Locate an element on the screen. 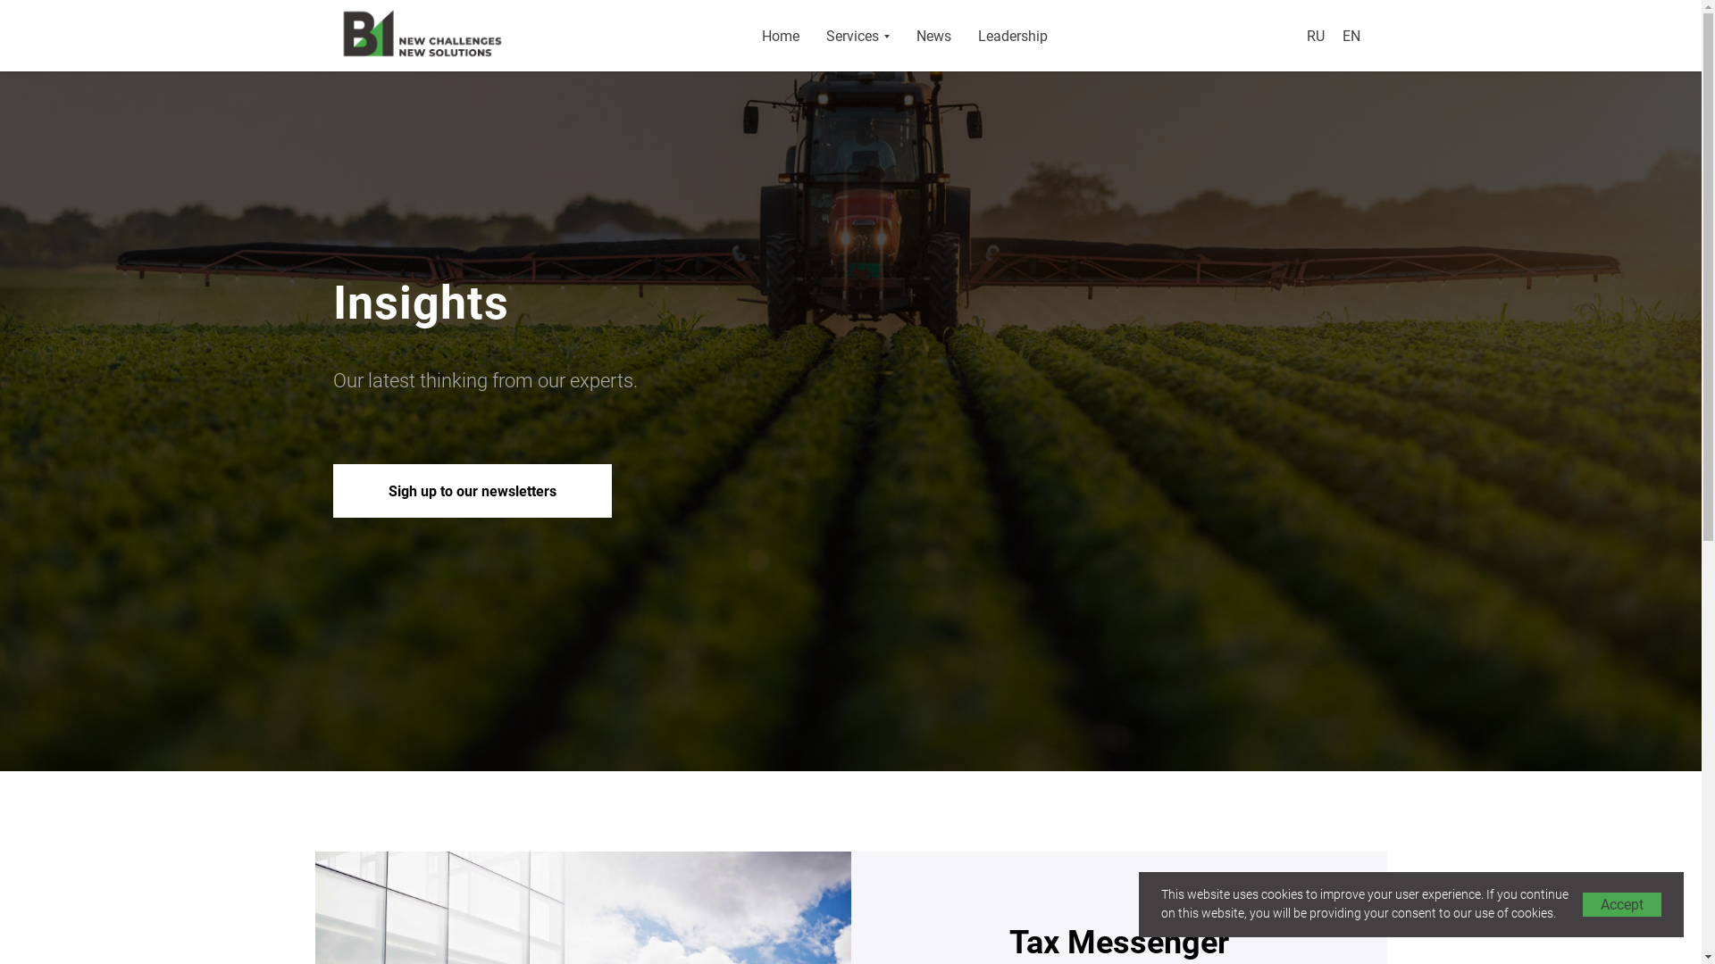 This screenshot has width=1715, height=964. Leadership is located at coordinates (1012, 36).